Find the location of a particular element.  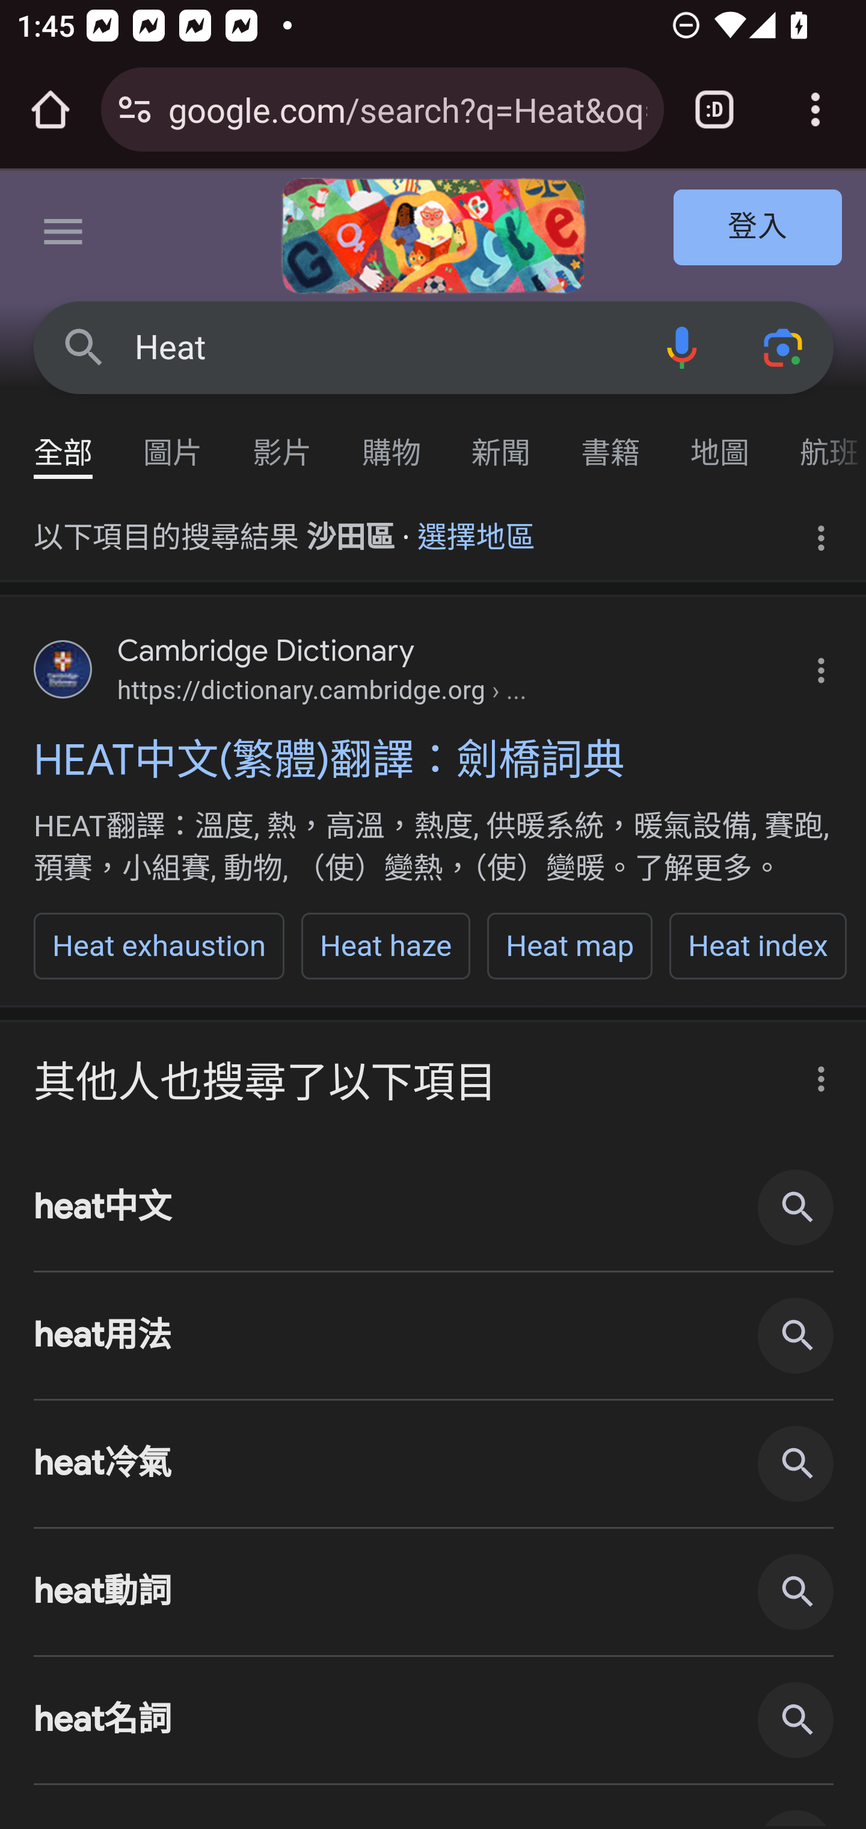

Customize and control Google Chrome is located at coordinates (815, 109).